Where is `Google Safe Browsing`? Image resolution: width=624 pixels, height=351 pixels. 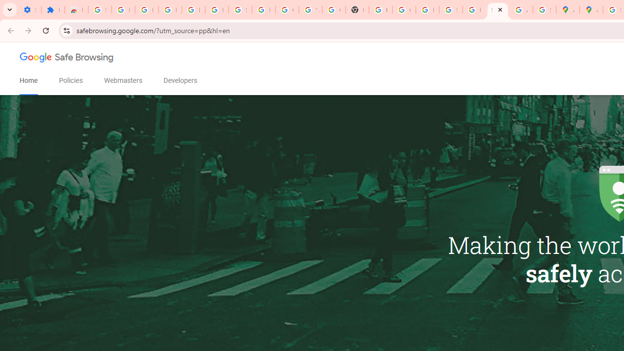 Google Safe Browsing is located at coordinates (67, 59).